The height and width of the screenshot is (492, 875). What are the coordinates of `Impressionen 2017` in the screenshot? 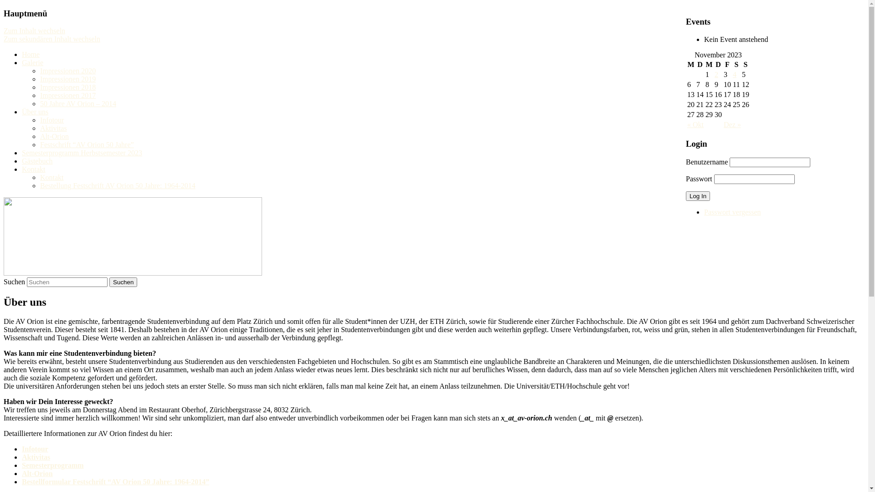 It's located at (68, 96).